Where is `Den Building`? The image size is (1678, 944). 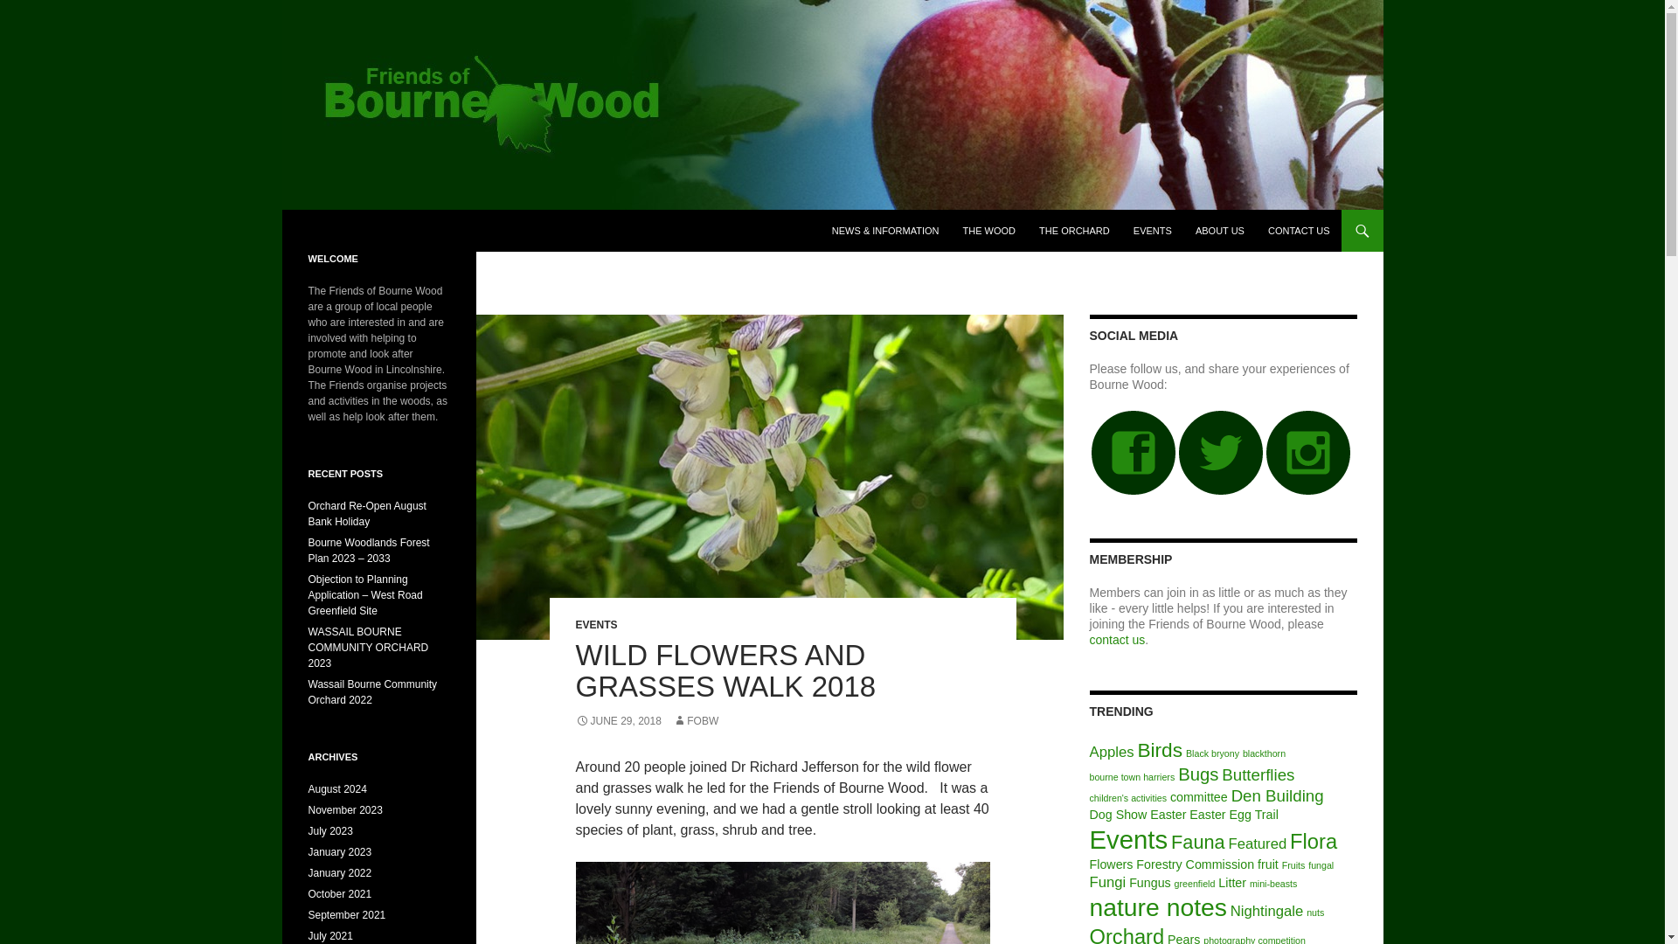 Den Building is located at coordinates (1278, 795).